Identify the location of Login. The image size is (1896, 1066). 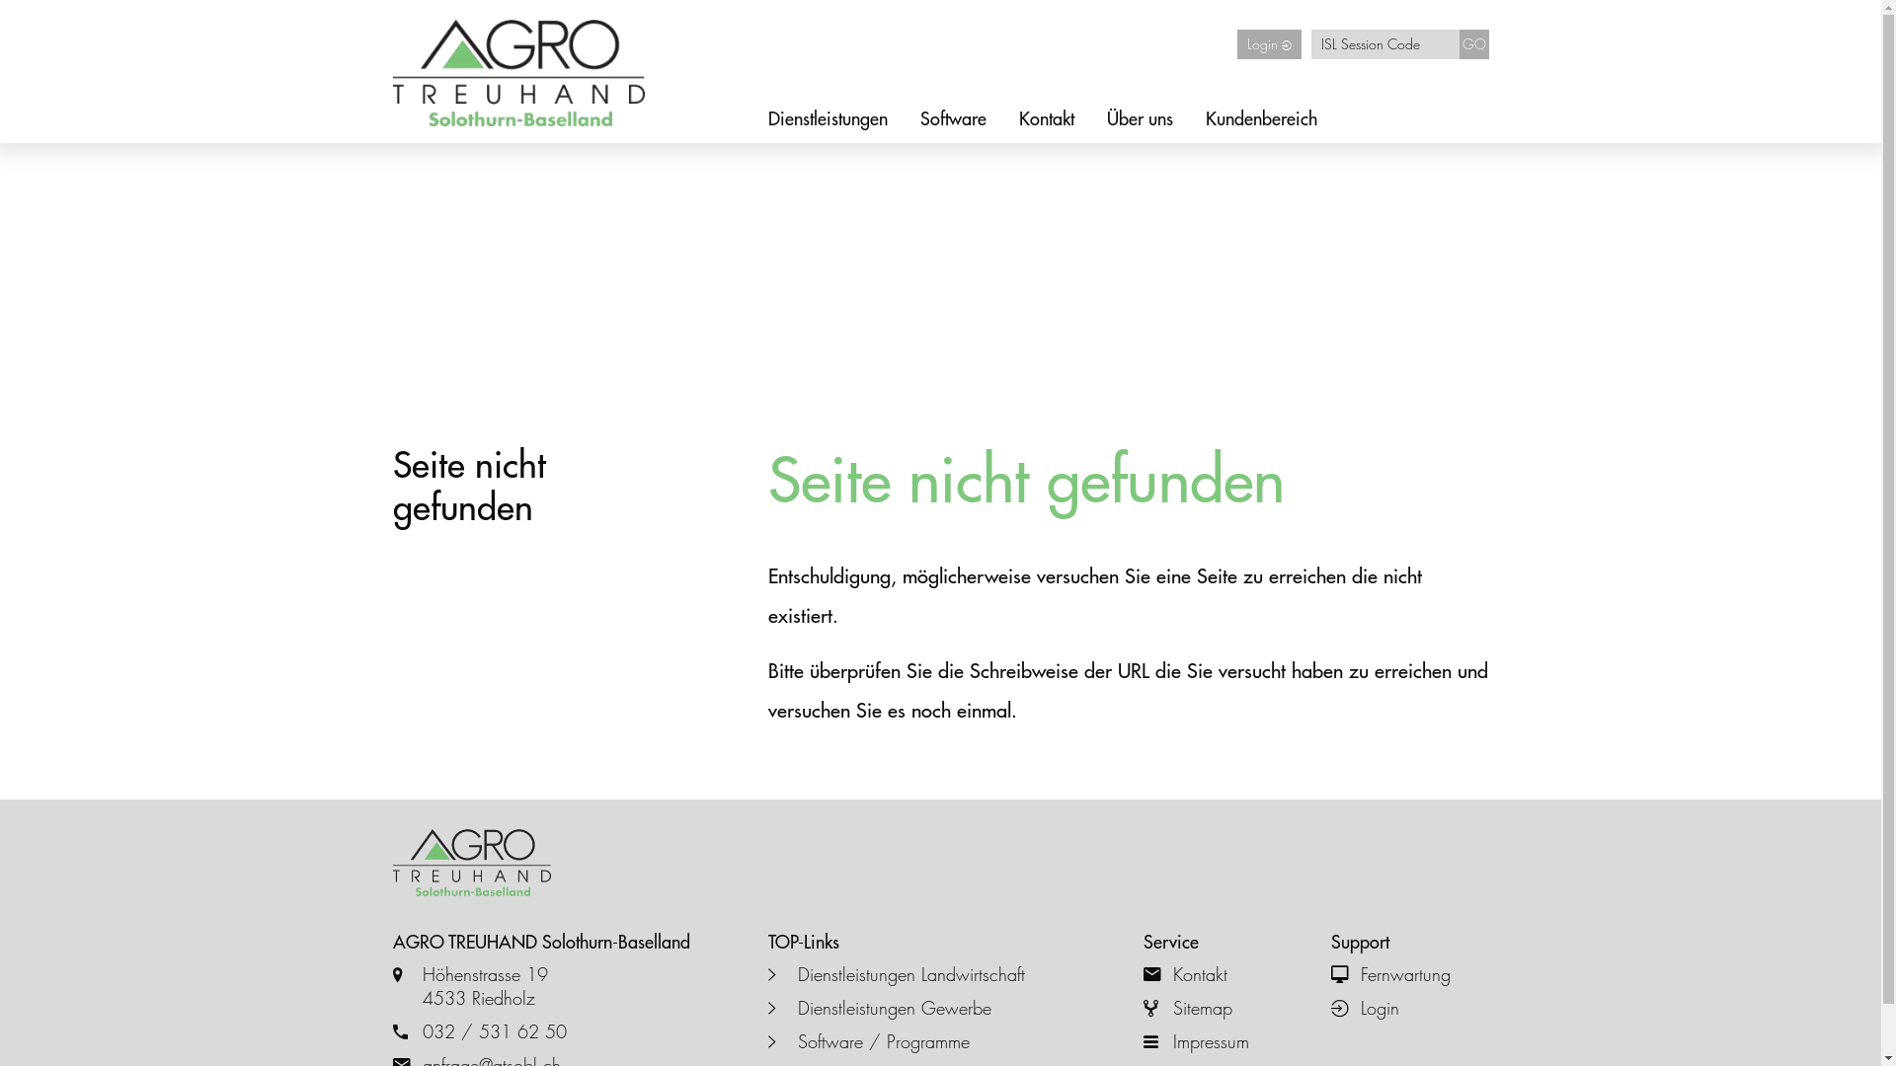
(1410, 1009).